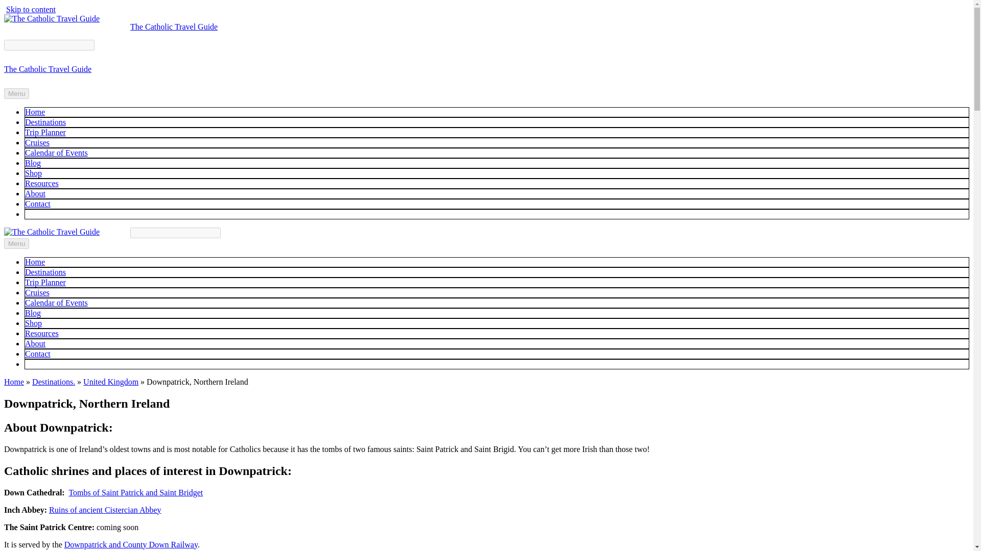 The height and width of the screenshot is (551, 981). Describe the element at coordinates (136, 492) in the screenshot. I see `Tombs of Saint Patrick and Saint Bridget` at that location.